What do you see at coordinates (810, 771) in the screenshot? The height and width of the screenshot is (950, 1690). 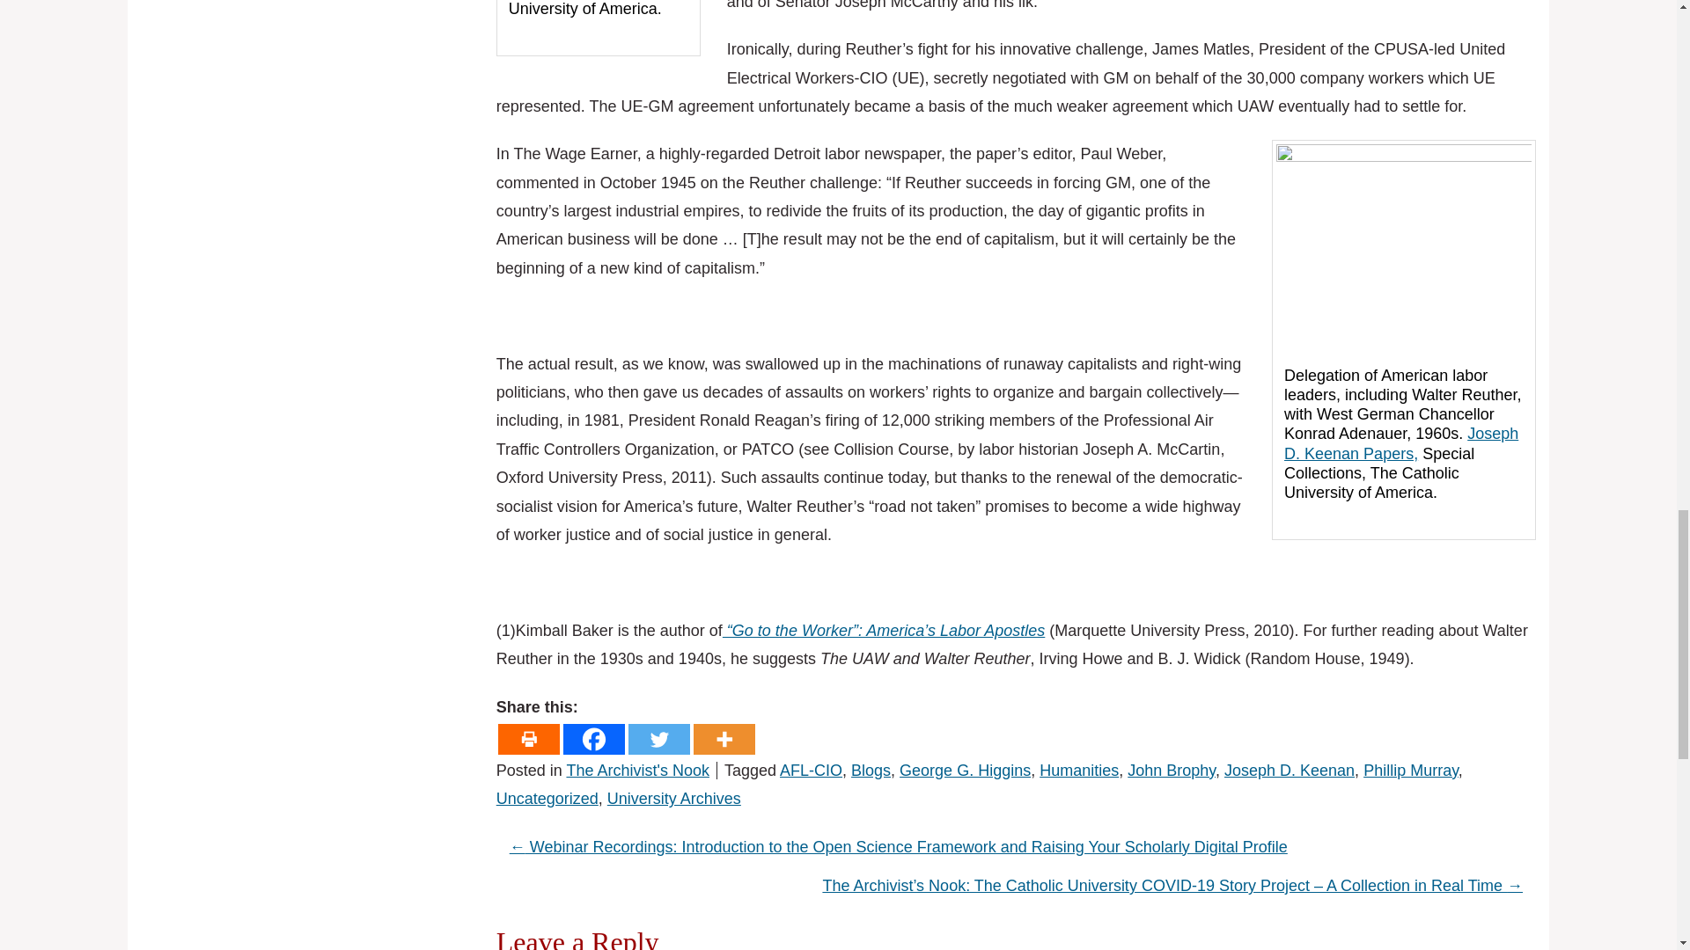 I see `AFL-CIO` at bounding box center [810, 771].